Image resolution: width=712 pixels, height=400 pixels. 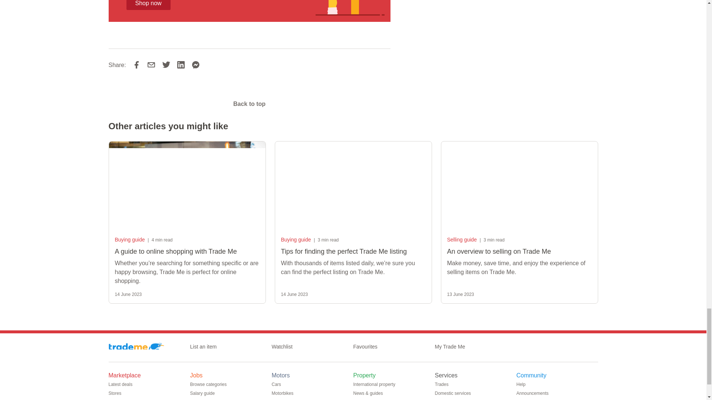 What do you see at coordinates (368, 347) in the screenshot?
I see `Favourites` at bounding box center [368, 347].